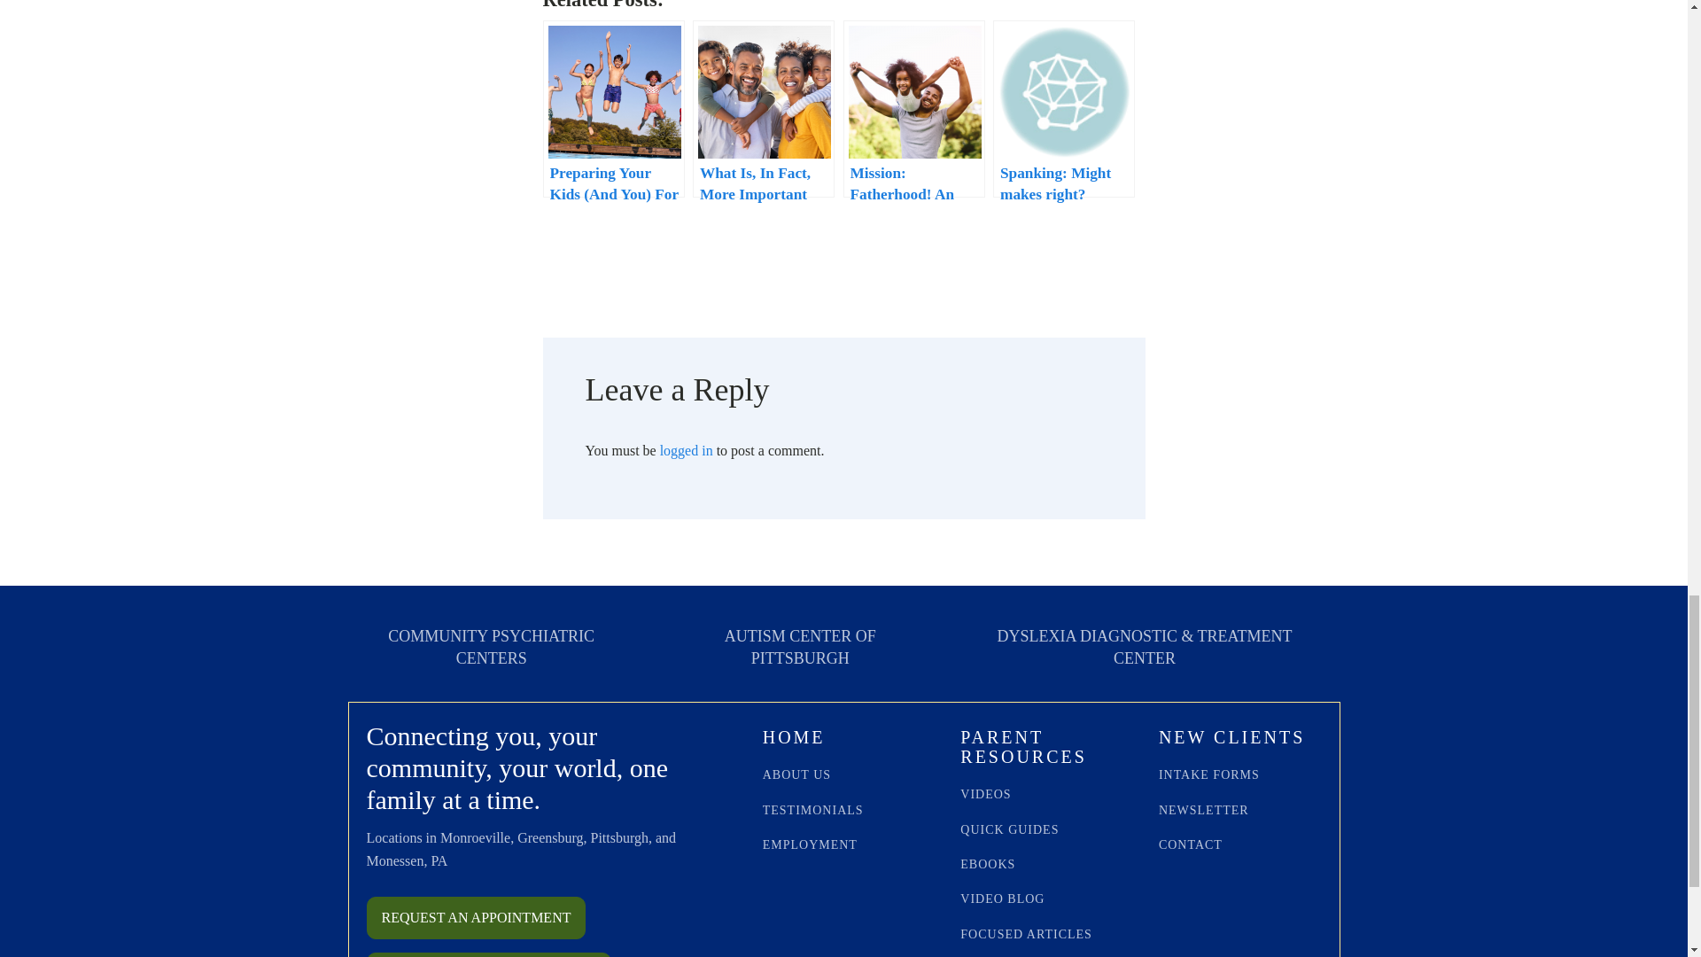 The image size is (1701, 957). What do you see at coordinates (491, 648) in the screenshot?
I see `COMMUNITY PSYCHIATRIC CENTERS` at bounding box center [491, 648].